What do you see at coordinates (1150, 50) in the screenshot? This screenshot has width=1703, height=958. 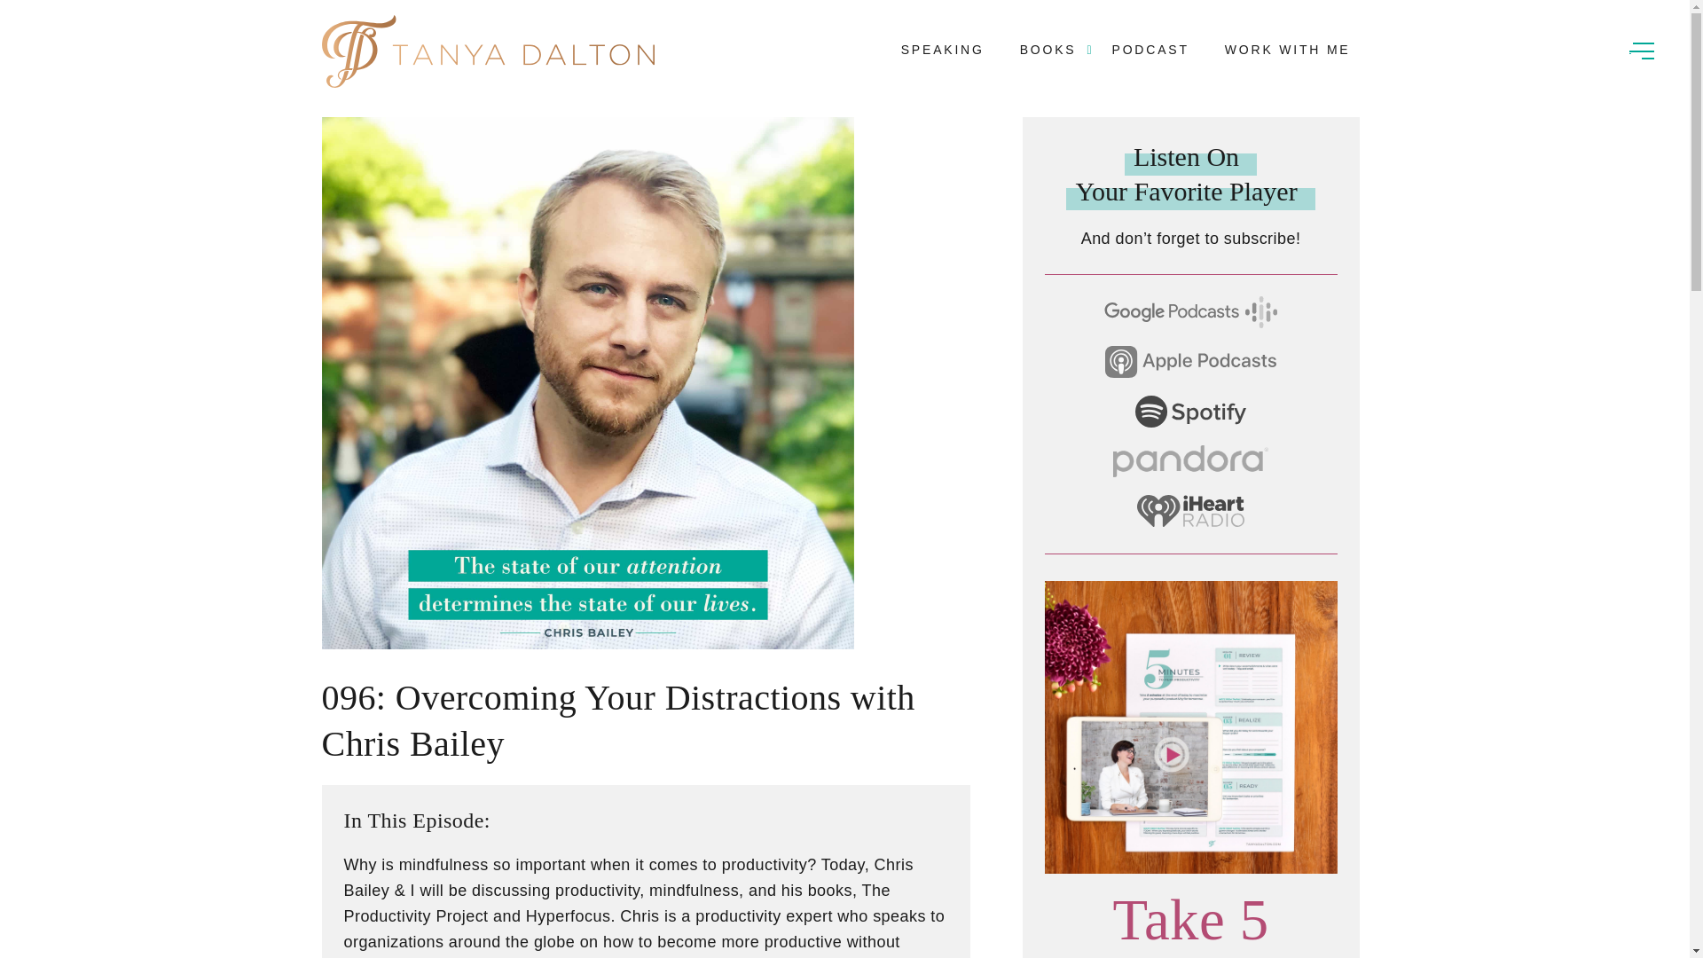 I see `PODCAST` at bounding box center [1150, 50].